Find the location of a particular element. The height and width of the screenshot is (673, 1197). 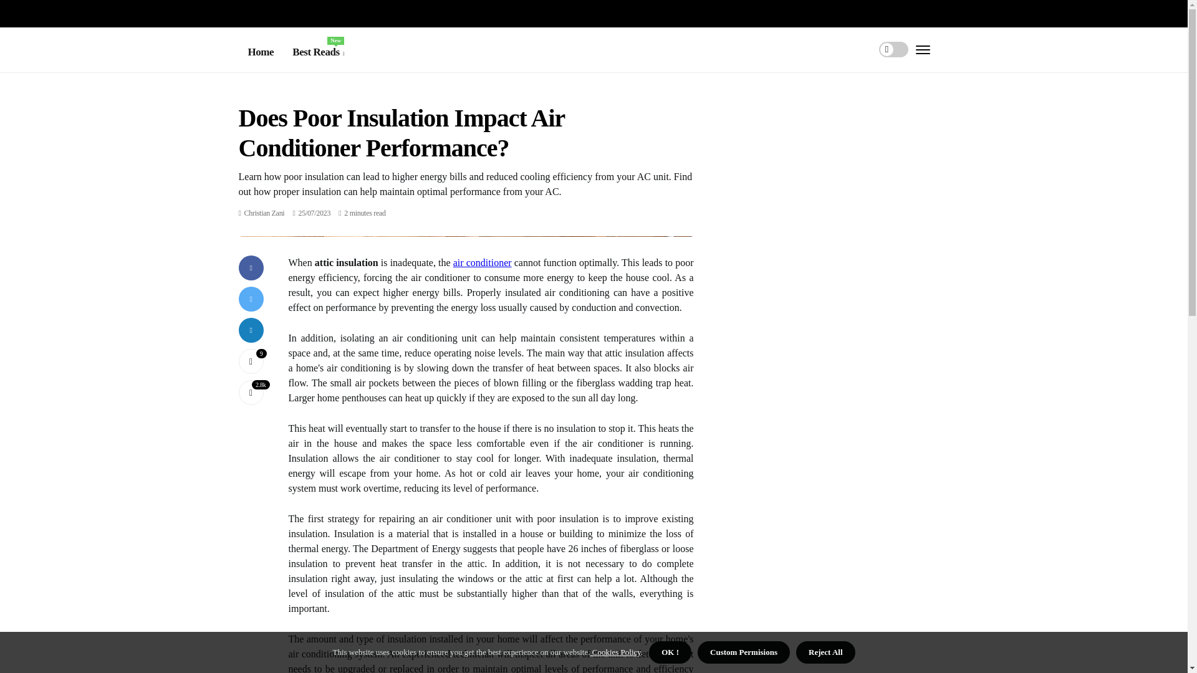

Posts by Christian Zani is located at coordinates (483, 262).